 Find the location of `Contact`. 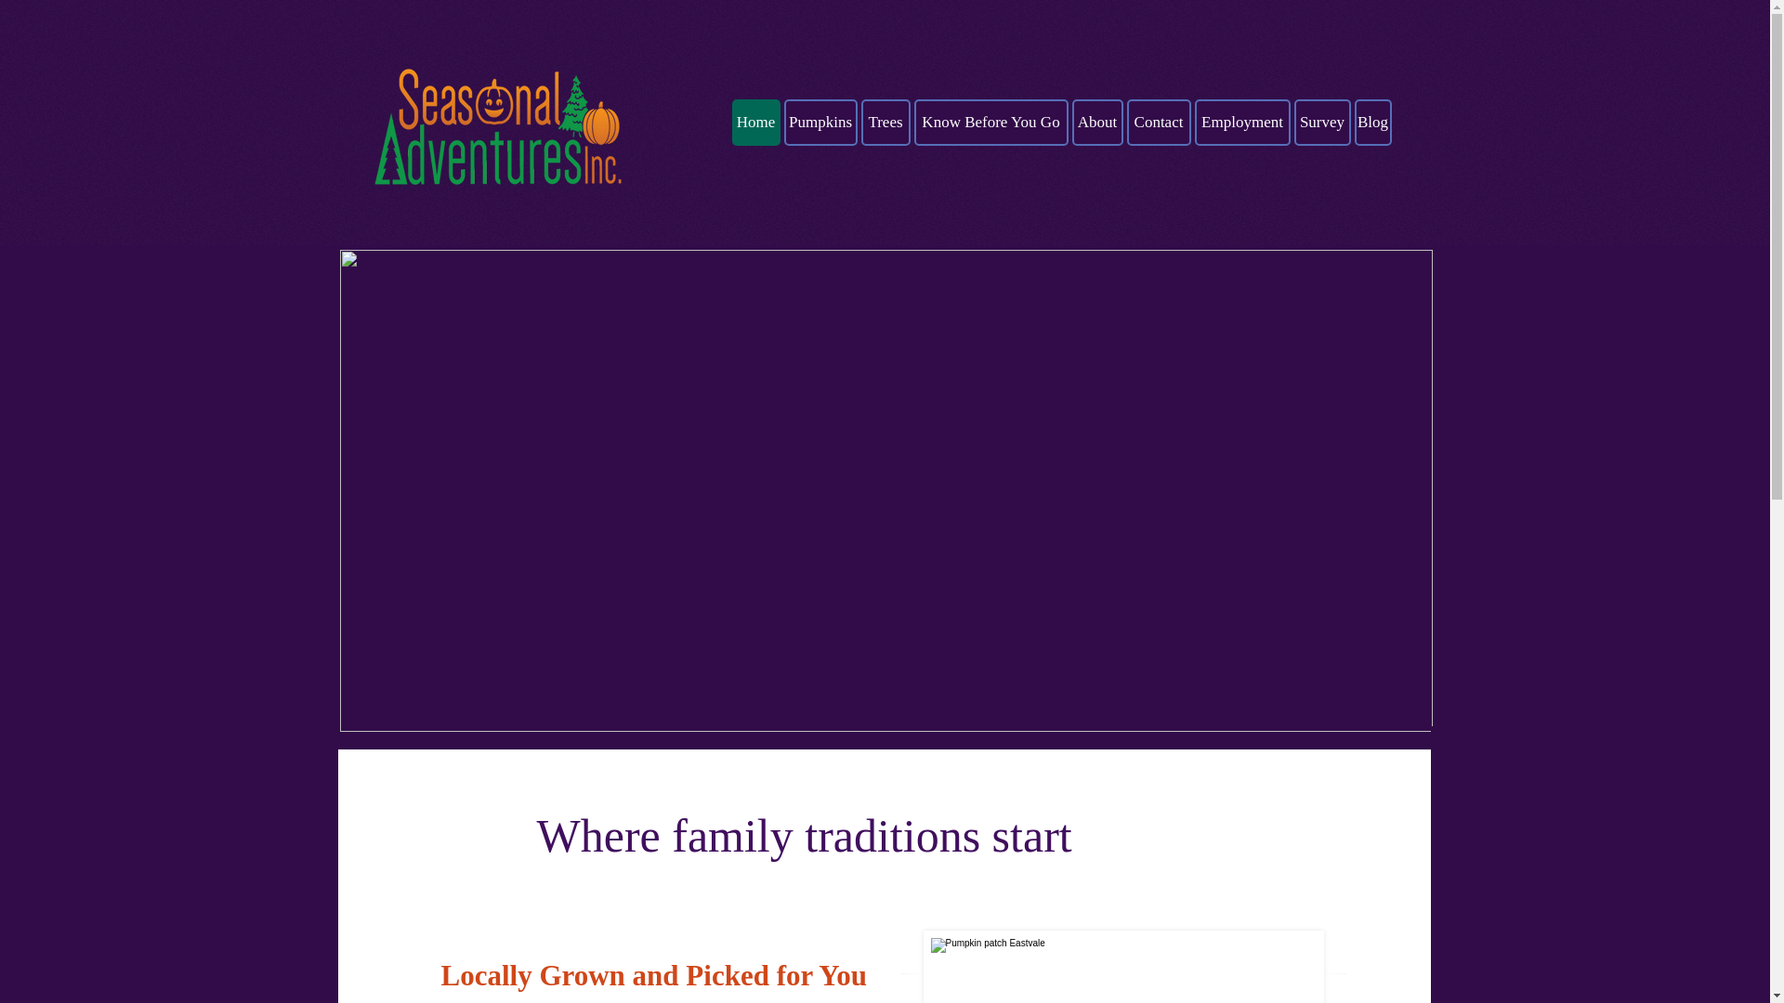

Contact is located at coordinates (1158, 122).